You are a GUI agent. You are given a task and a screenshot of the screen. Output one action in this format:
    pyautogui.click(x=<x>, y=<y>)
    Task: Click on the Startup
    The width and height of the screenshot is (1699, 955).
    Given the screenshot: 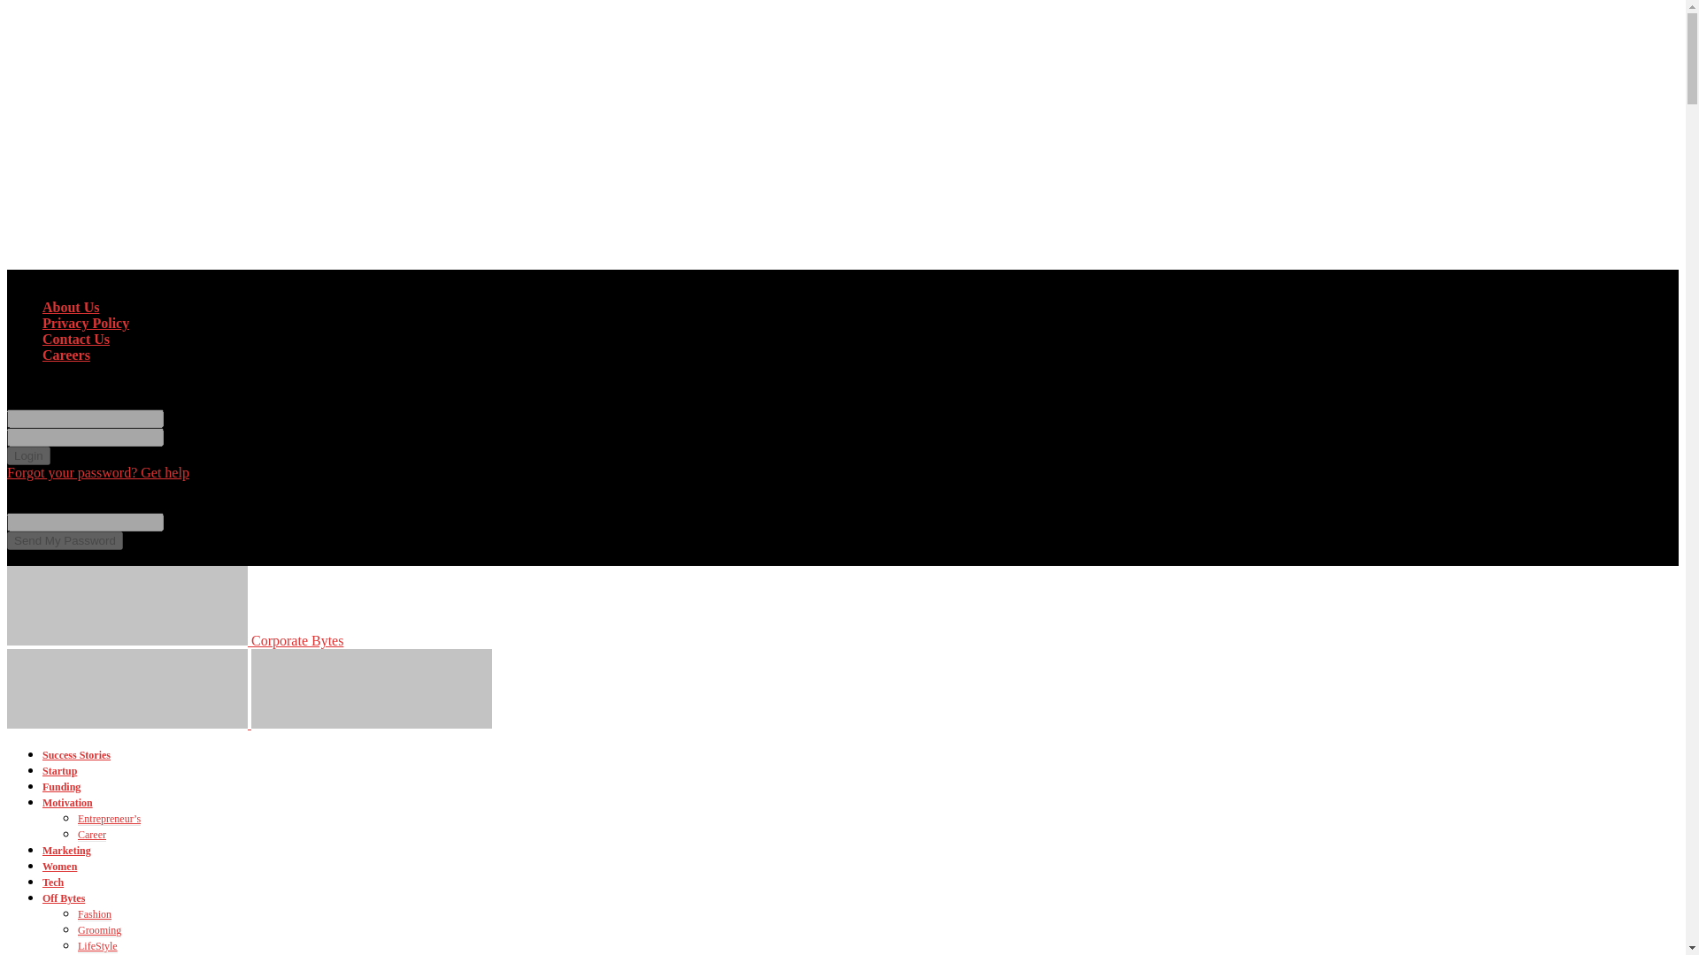 What is the action you would take?
    pyautogui.click(x=59, y=771)
    